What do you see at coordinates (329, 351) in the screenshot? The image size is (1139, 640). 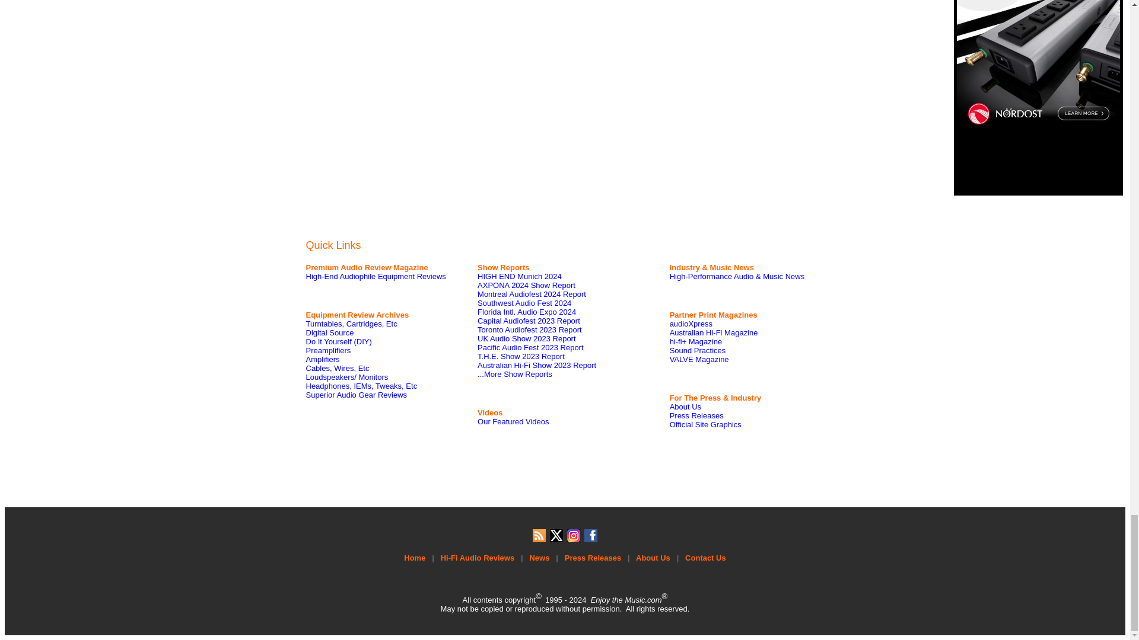 I see `Preamplifiers` at bounding box center [329, 351].